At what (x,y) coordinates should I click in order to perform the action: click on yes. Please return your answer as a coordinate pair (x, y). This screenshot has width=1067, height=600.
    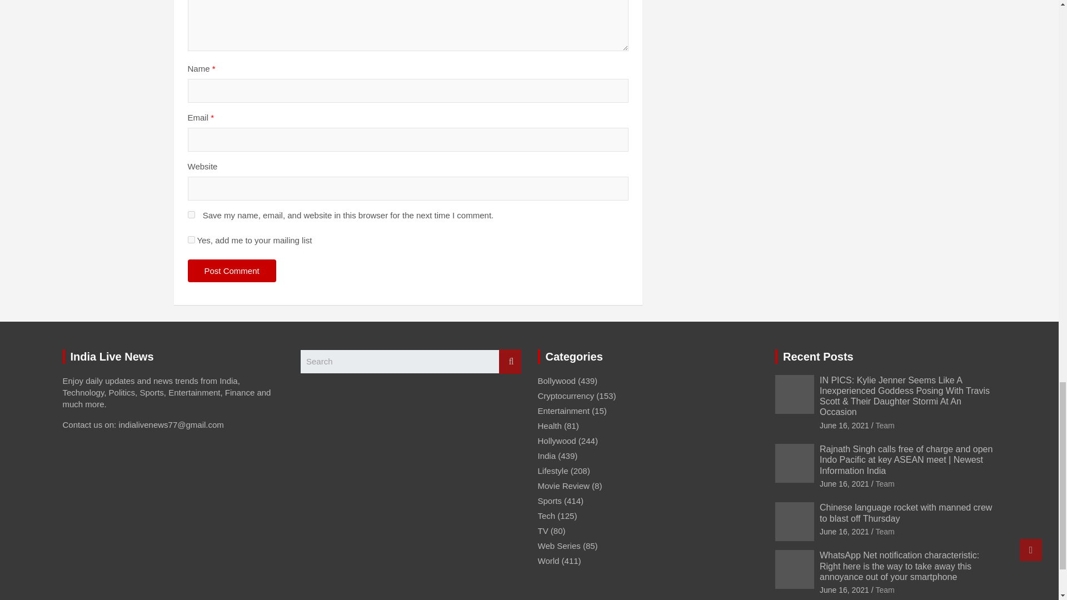
    Looking at the image, I should click on (191, 214).